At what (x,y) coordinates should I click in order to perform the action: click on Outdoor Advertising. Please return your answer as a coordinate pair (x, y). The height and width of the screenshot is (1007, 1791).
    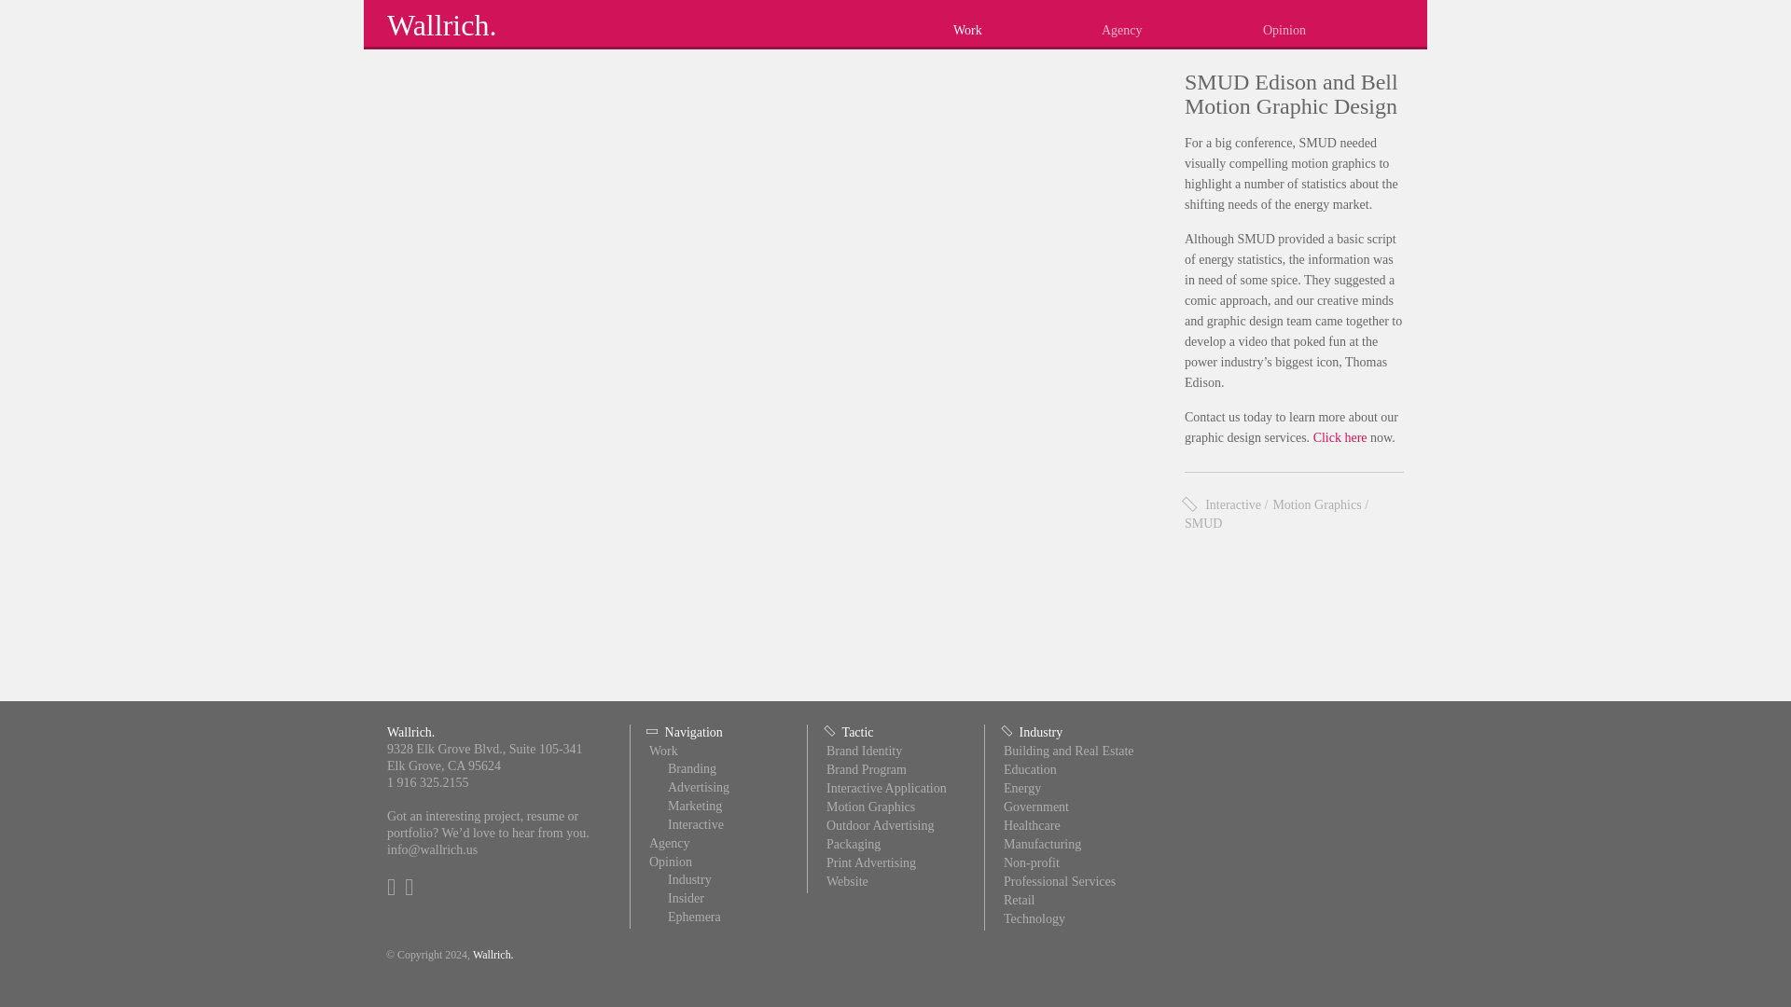
    Looking at the image, I should click on (881, 826).